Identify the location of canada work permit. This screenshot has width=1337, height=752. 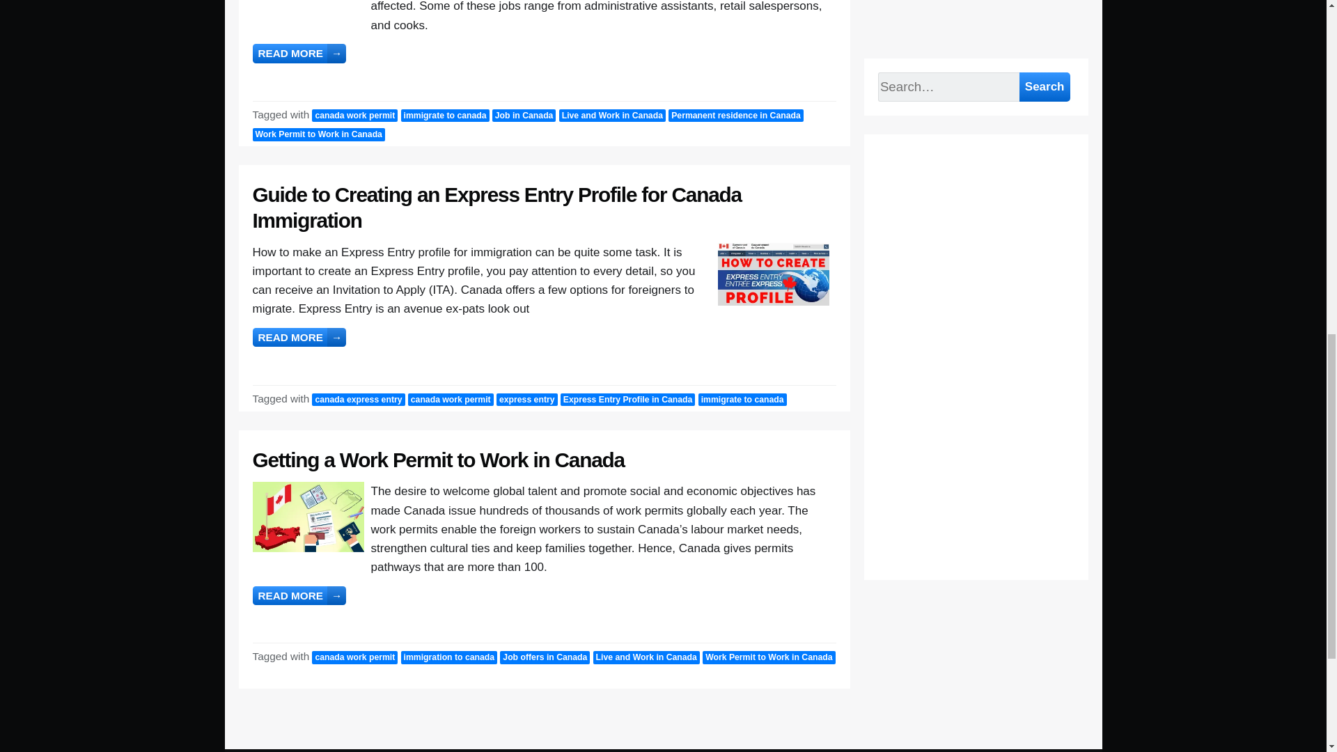
(450, 400).